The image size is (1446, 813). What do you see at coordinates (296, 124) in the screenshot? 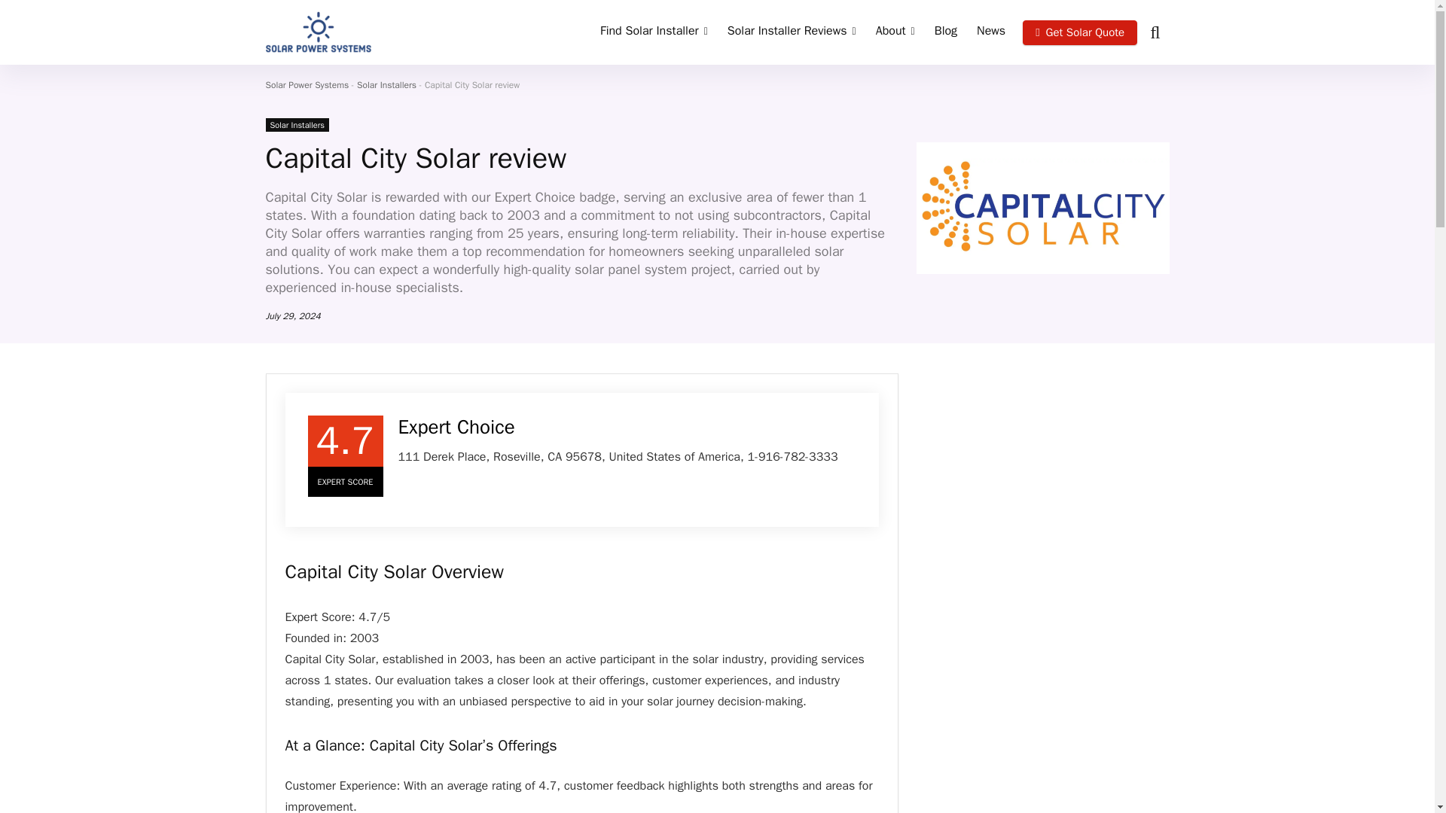
I see `View all posts in Solar Installers` at bounding box center [296, 124].